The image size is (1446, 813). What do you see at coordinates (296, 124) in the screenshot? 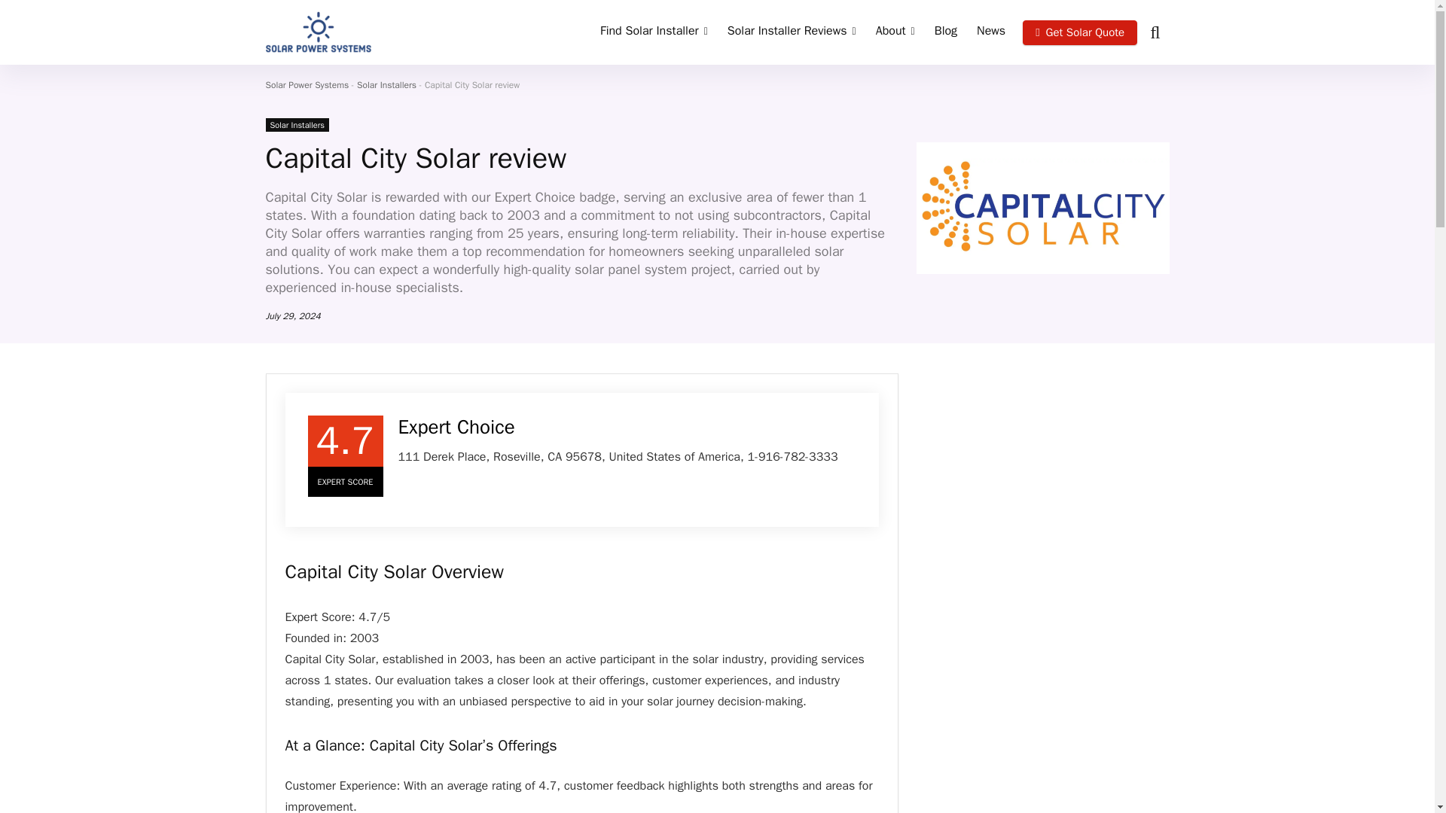
I see `View all posts in Solar Installers` at bounding box center [296, 124].